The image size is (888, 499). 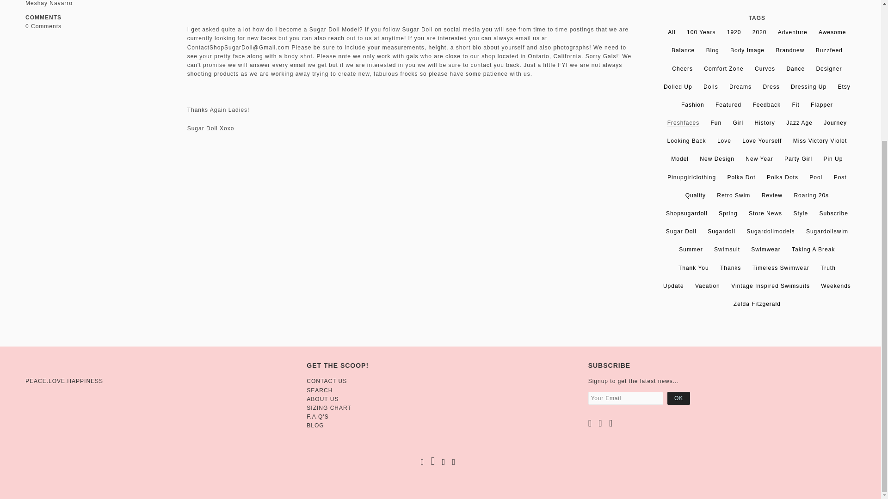 I want to click on Narrow search to articles also having tag adventure, so click(x=792, y=32).